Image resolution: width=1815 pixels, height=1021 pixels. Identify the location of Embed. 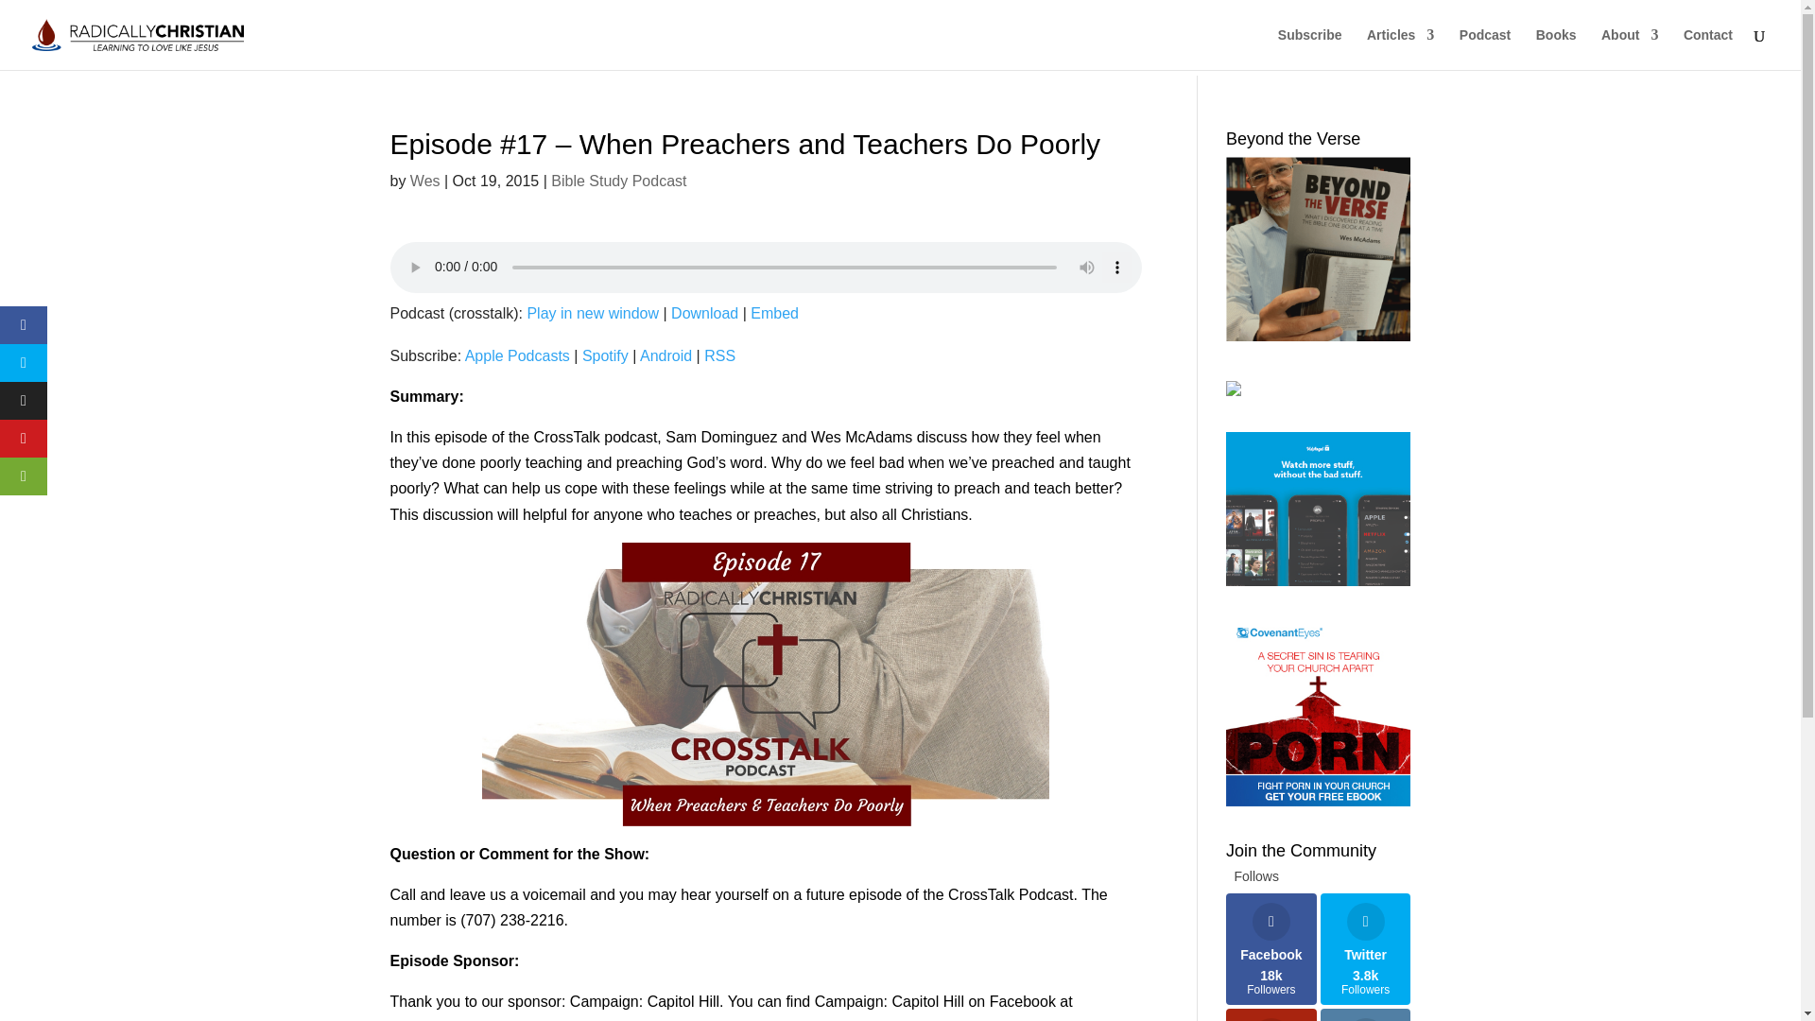
(774, 313).